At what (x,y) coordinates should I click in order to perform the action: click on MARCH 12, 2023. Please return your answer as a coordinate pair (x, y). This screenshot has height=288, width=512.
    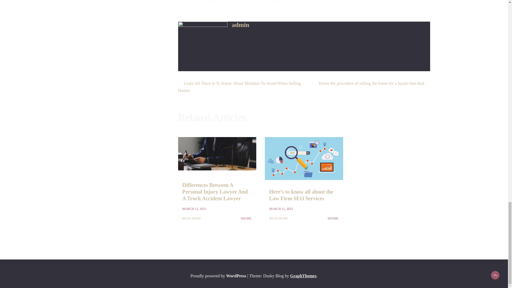
    Looking at the image, I should click on (194, 209).